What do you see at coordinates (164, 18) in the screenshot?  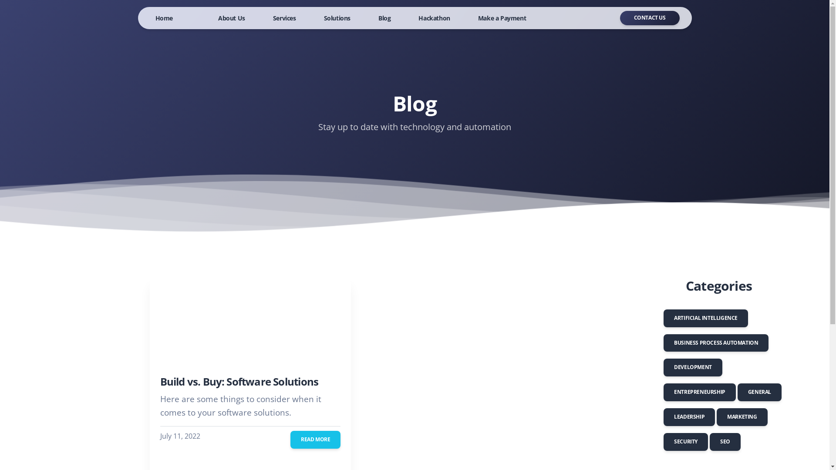 I see `Home` at bounding box center [164, 18].